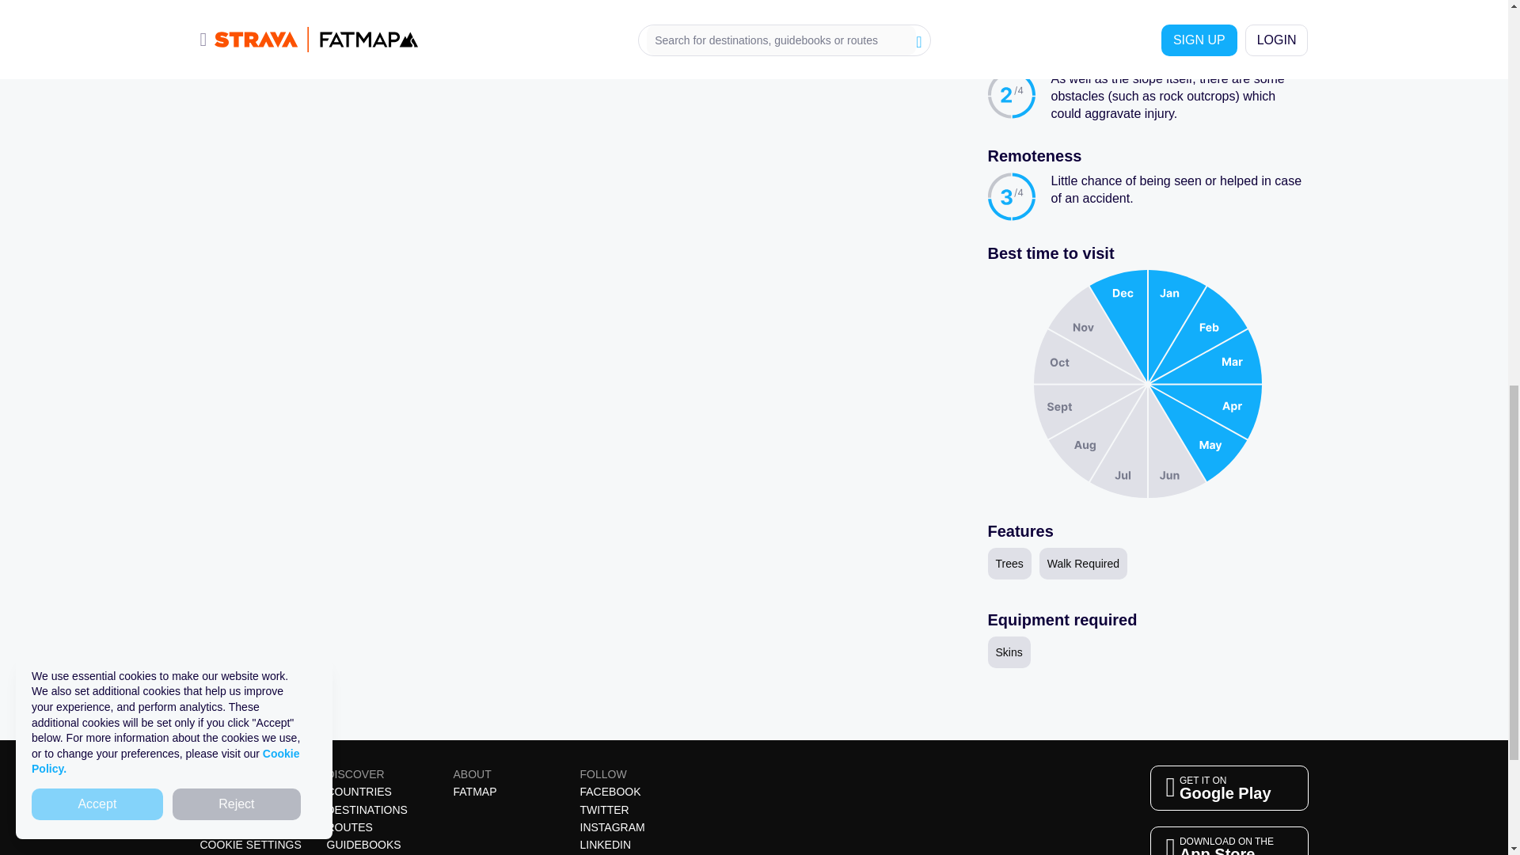  I want to click on GUIDEBOOKS, so click(222, 810).